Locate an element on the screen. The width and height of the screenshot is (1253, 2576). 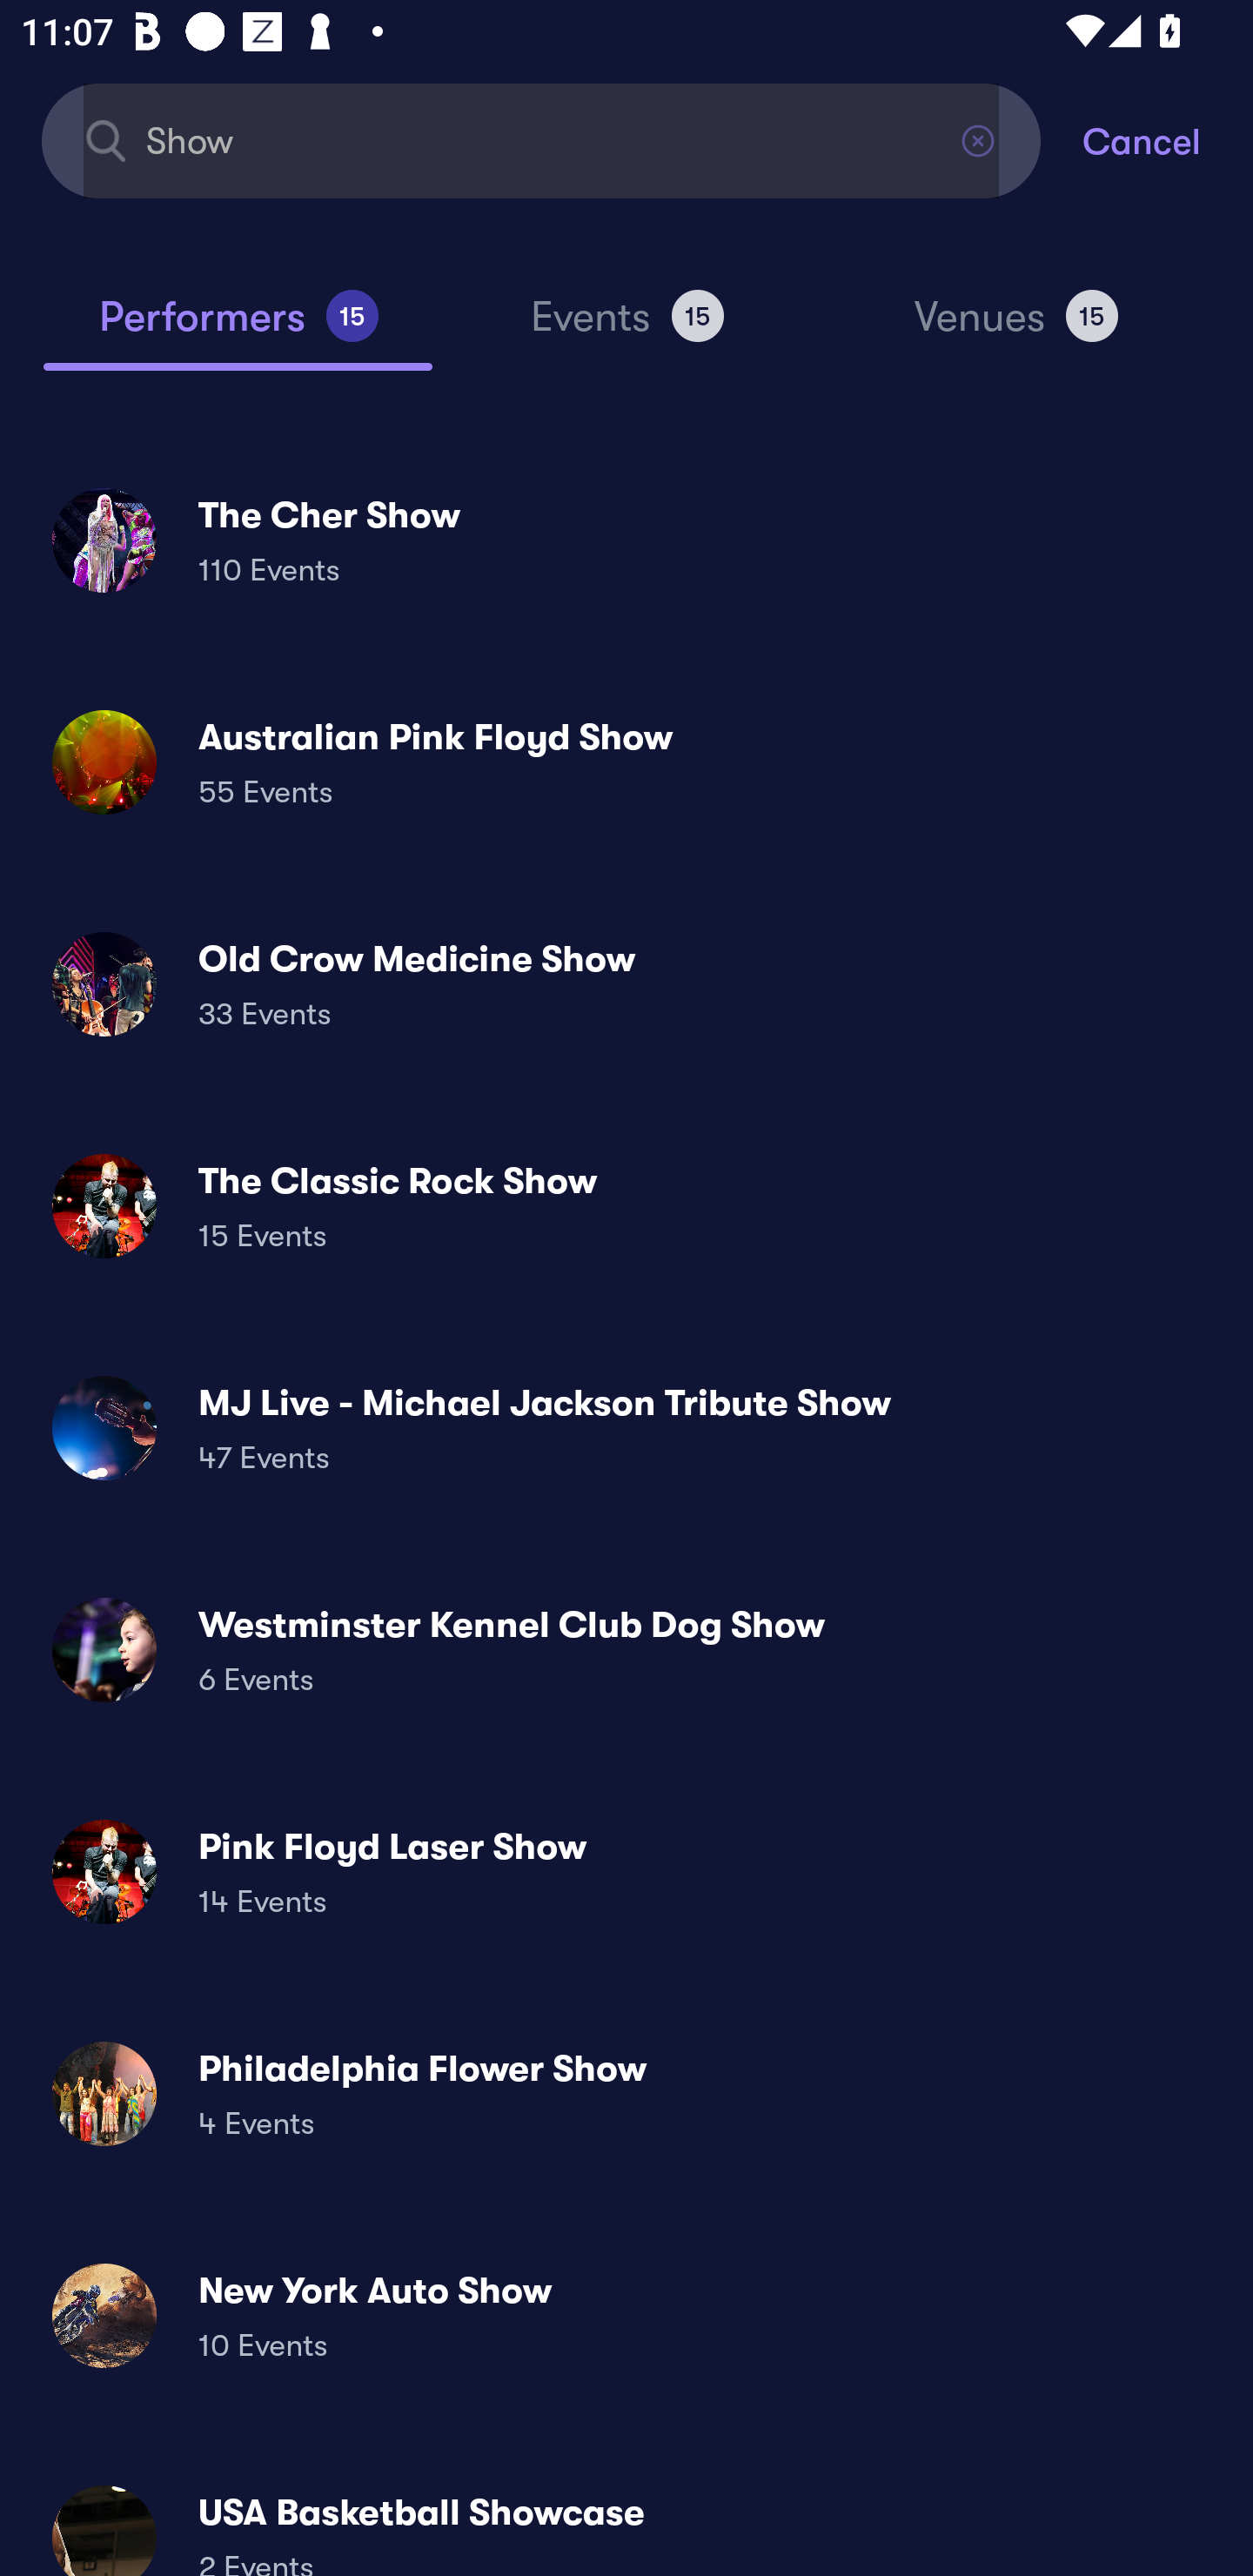
New York Auto Show 10 Events is located at coordinates (626, 2315).